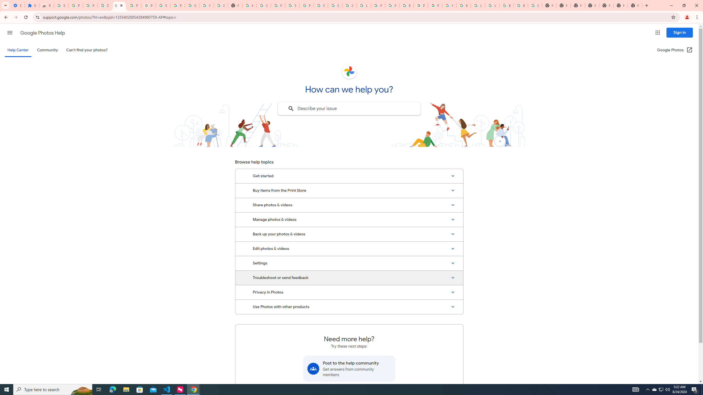 The width and height of the screenshot is (703, 395). Describe the element at coordinates (349, 307) in the screenshot. I see `Use Photos with other products` at that location.